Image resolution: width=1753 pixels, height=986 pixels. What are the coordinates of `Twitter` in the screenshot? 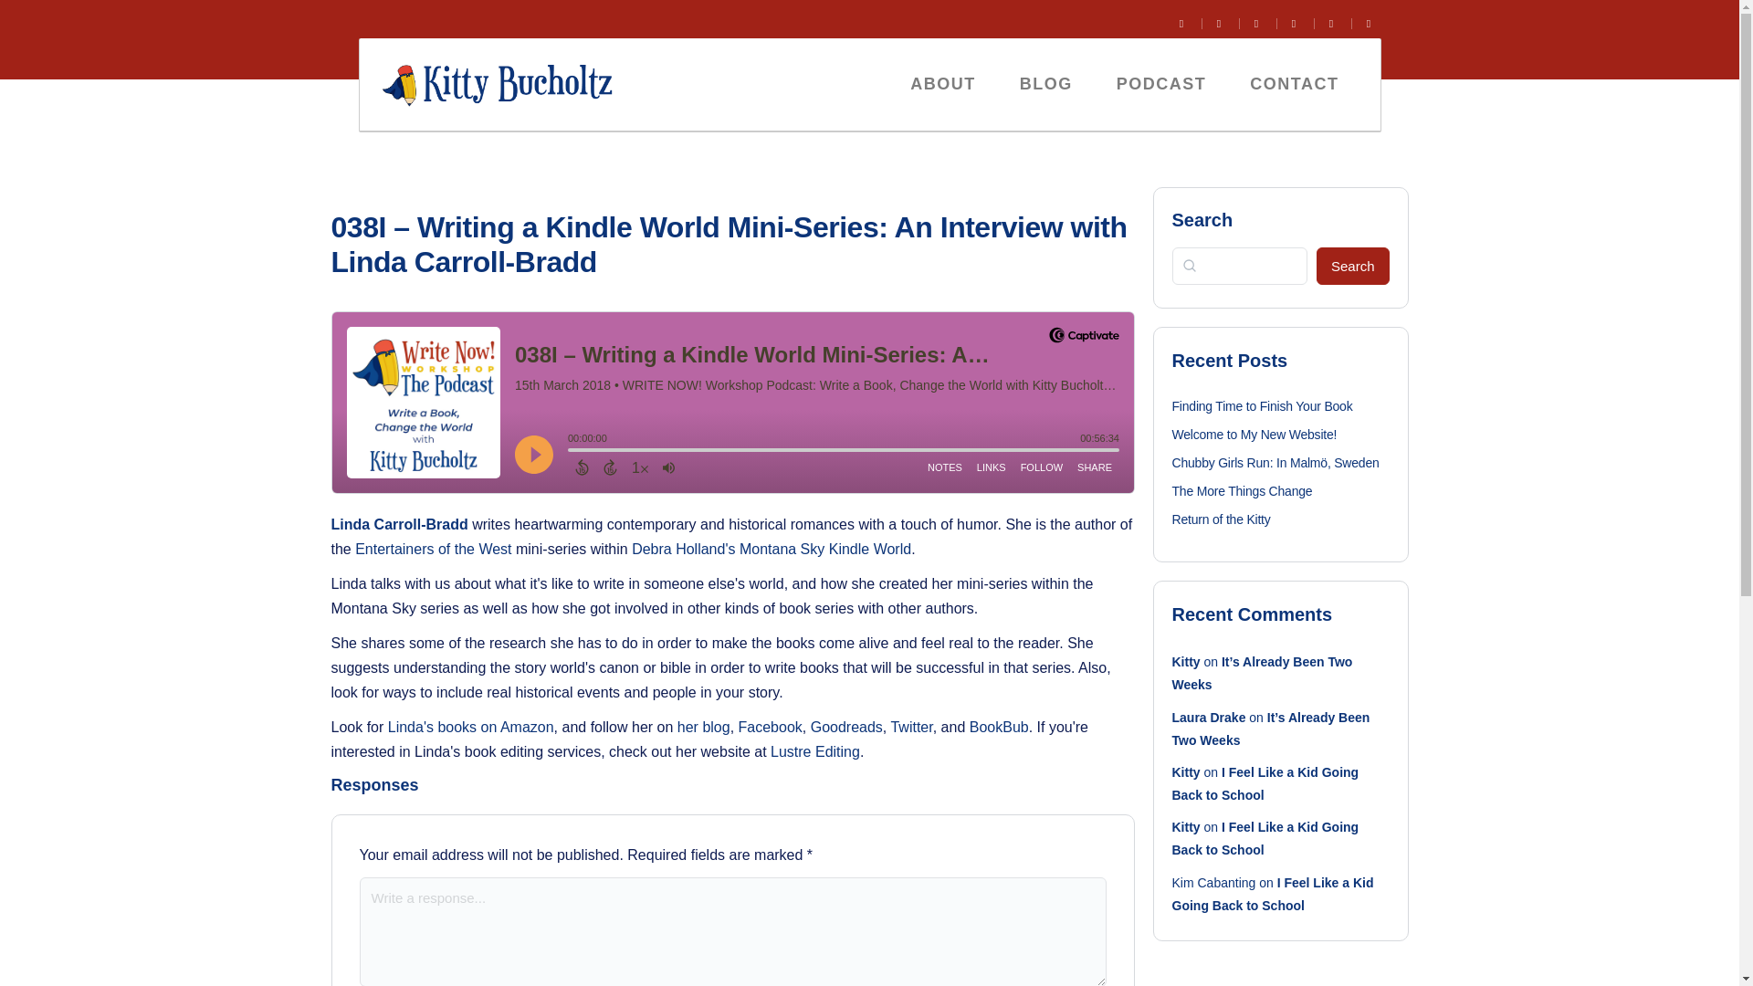 It's located at (911, 727).